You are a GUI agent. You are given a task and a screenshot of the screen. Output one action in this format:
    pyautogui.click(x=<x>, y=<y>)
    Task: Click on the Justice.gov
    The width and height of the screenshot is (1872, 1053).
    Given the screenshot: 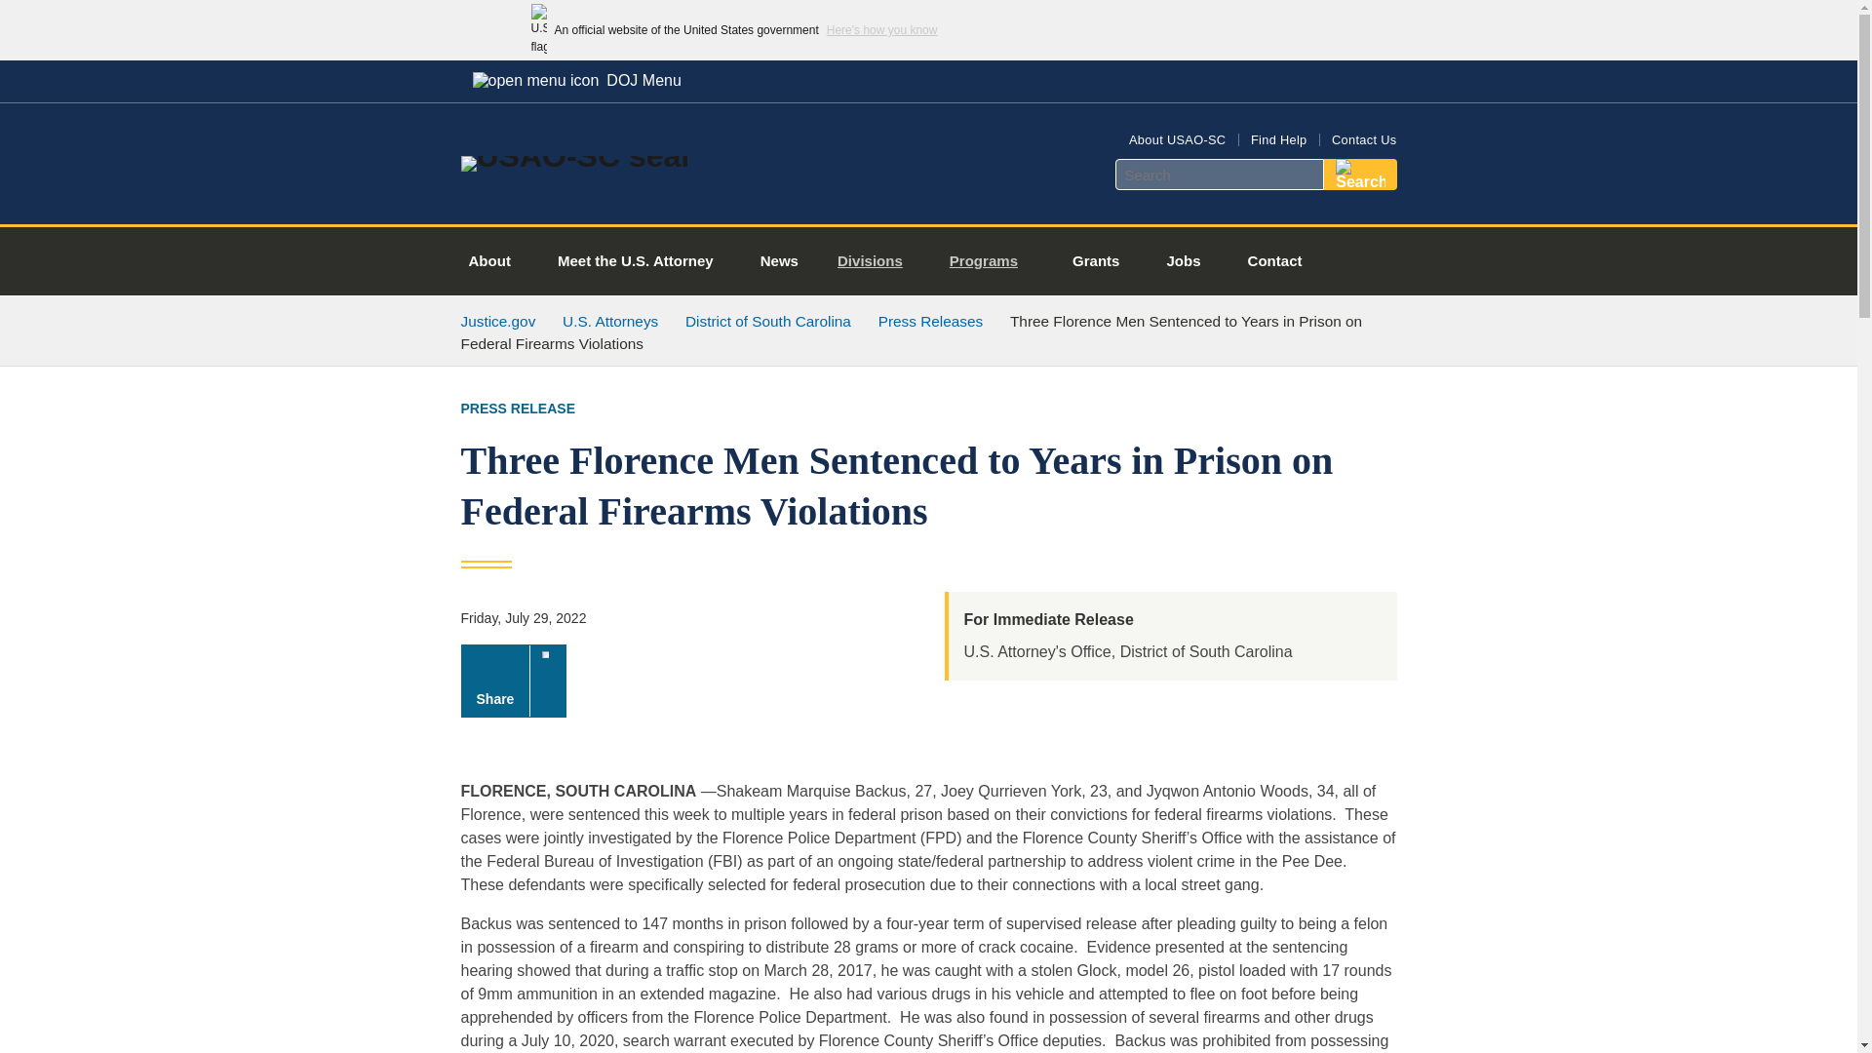 What is the action you would take?
    pyautogui.click(x=497, y=321)
    